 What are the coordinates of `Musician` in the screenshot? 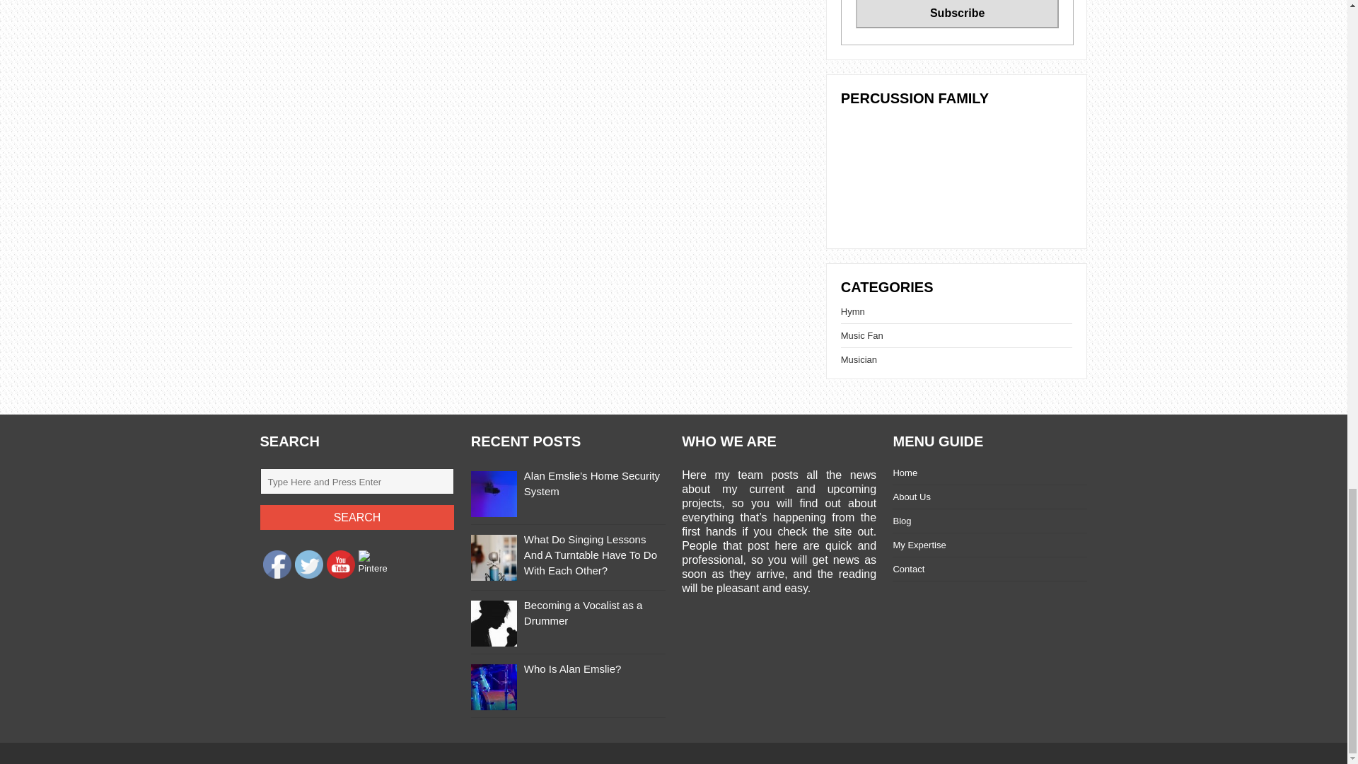 It's located at (859, 359).